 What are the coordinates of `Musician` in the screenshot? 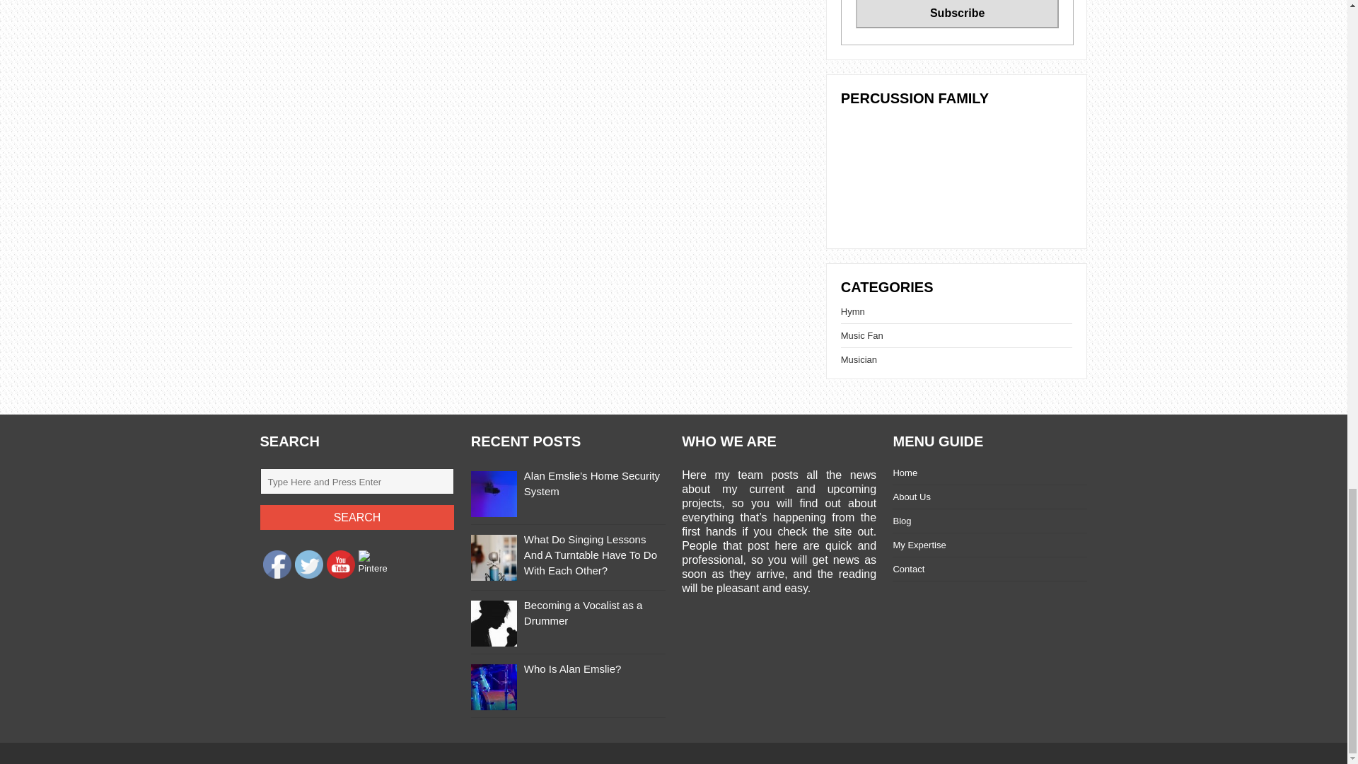 It's located at (859, 359).